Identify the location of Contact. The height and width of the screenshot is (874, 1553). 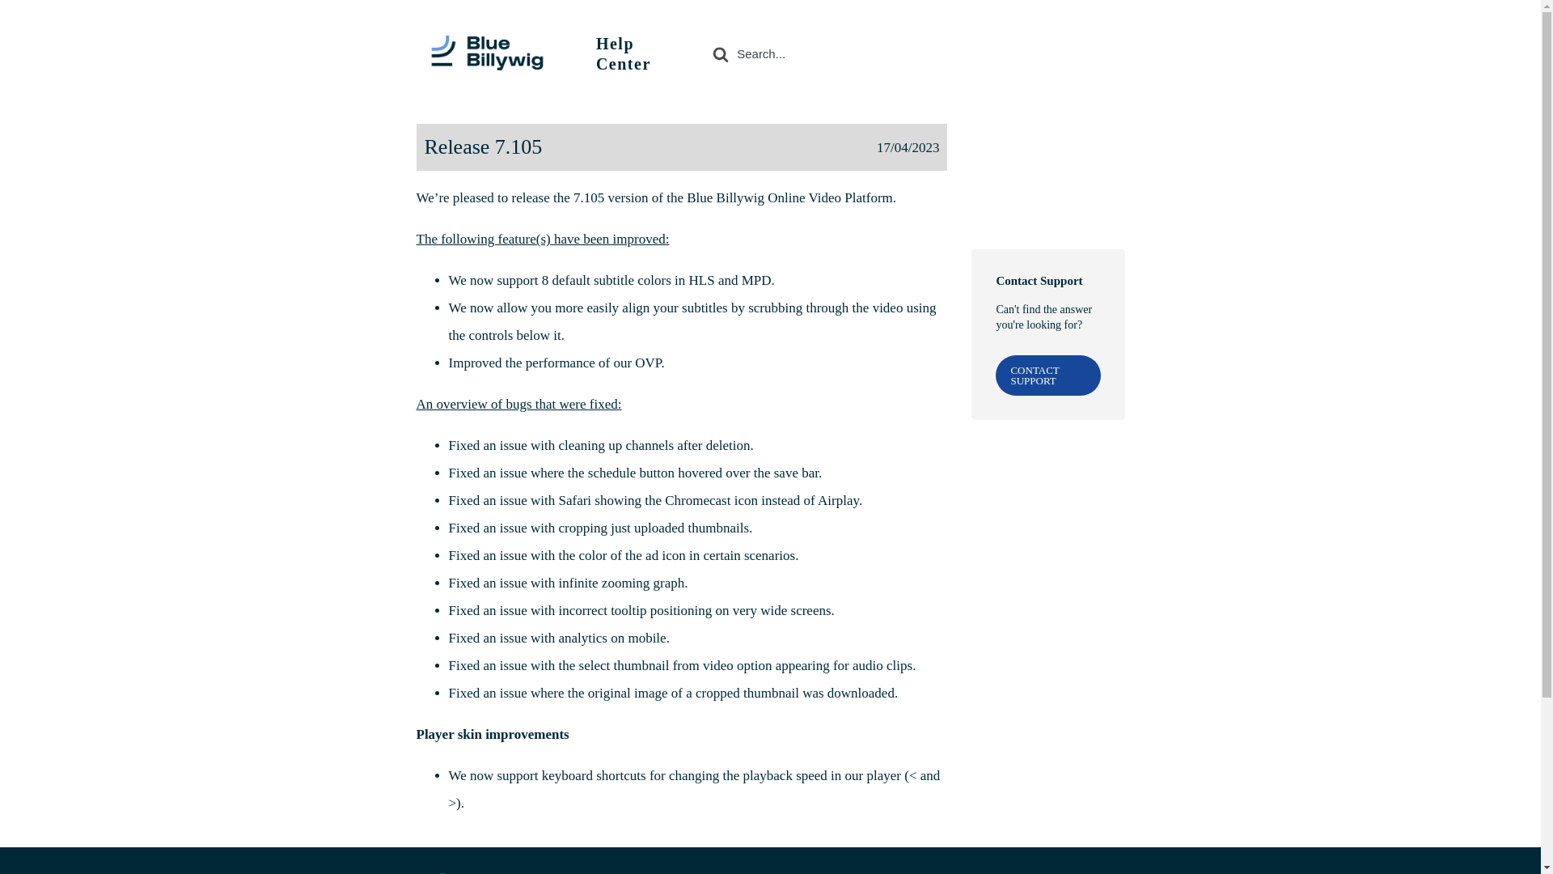
(1099, 53).